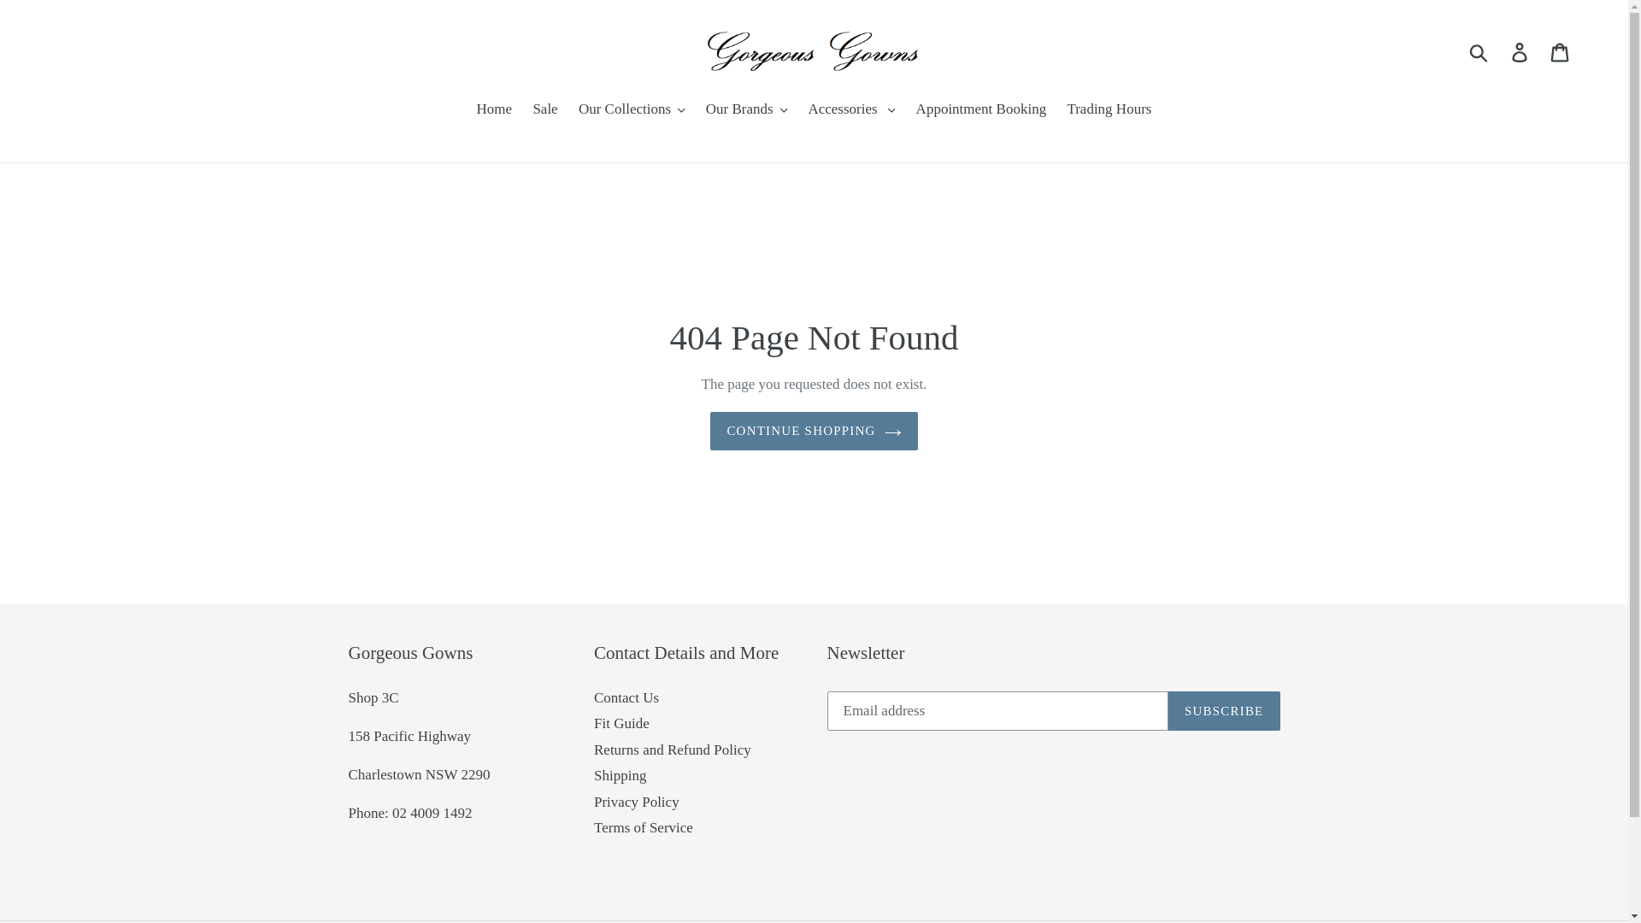 Image resolution: width=1641 pixels, height=923 pixels. Describe the element at coordinates (1521, 51) in the screenshot. I see `Log in` at that location.